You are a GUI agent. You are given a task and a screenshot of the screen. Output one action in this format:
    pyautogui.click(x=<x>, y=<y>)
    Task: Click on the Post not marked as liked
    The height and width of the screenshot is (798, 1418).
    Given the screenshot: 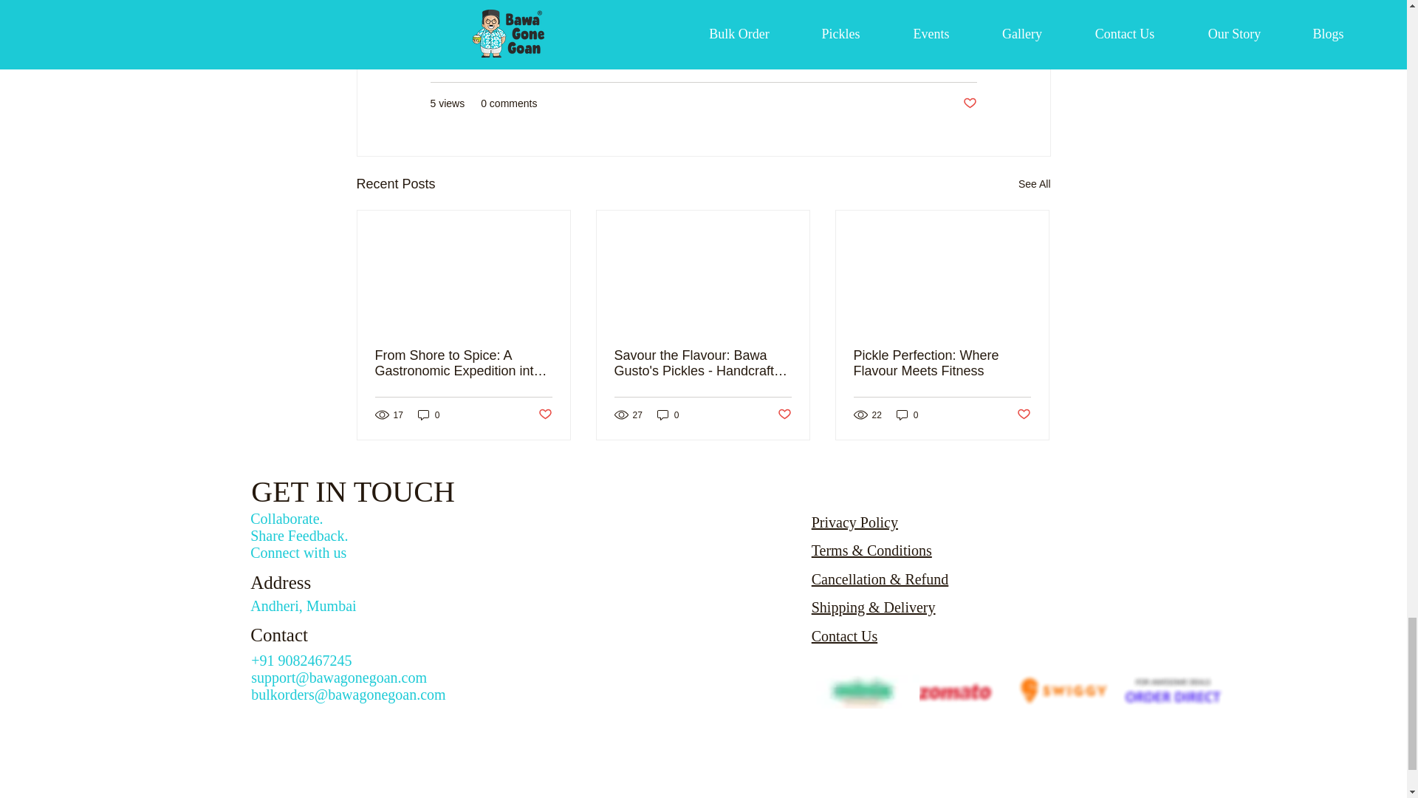 What is the action you would take?
    pyautogui.click(x=544, y=415)
    